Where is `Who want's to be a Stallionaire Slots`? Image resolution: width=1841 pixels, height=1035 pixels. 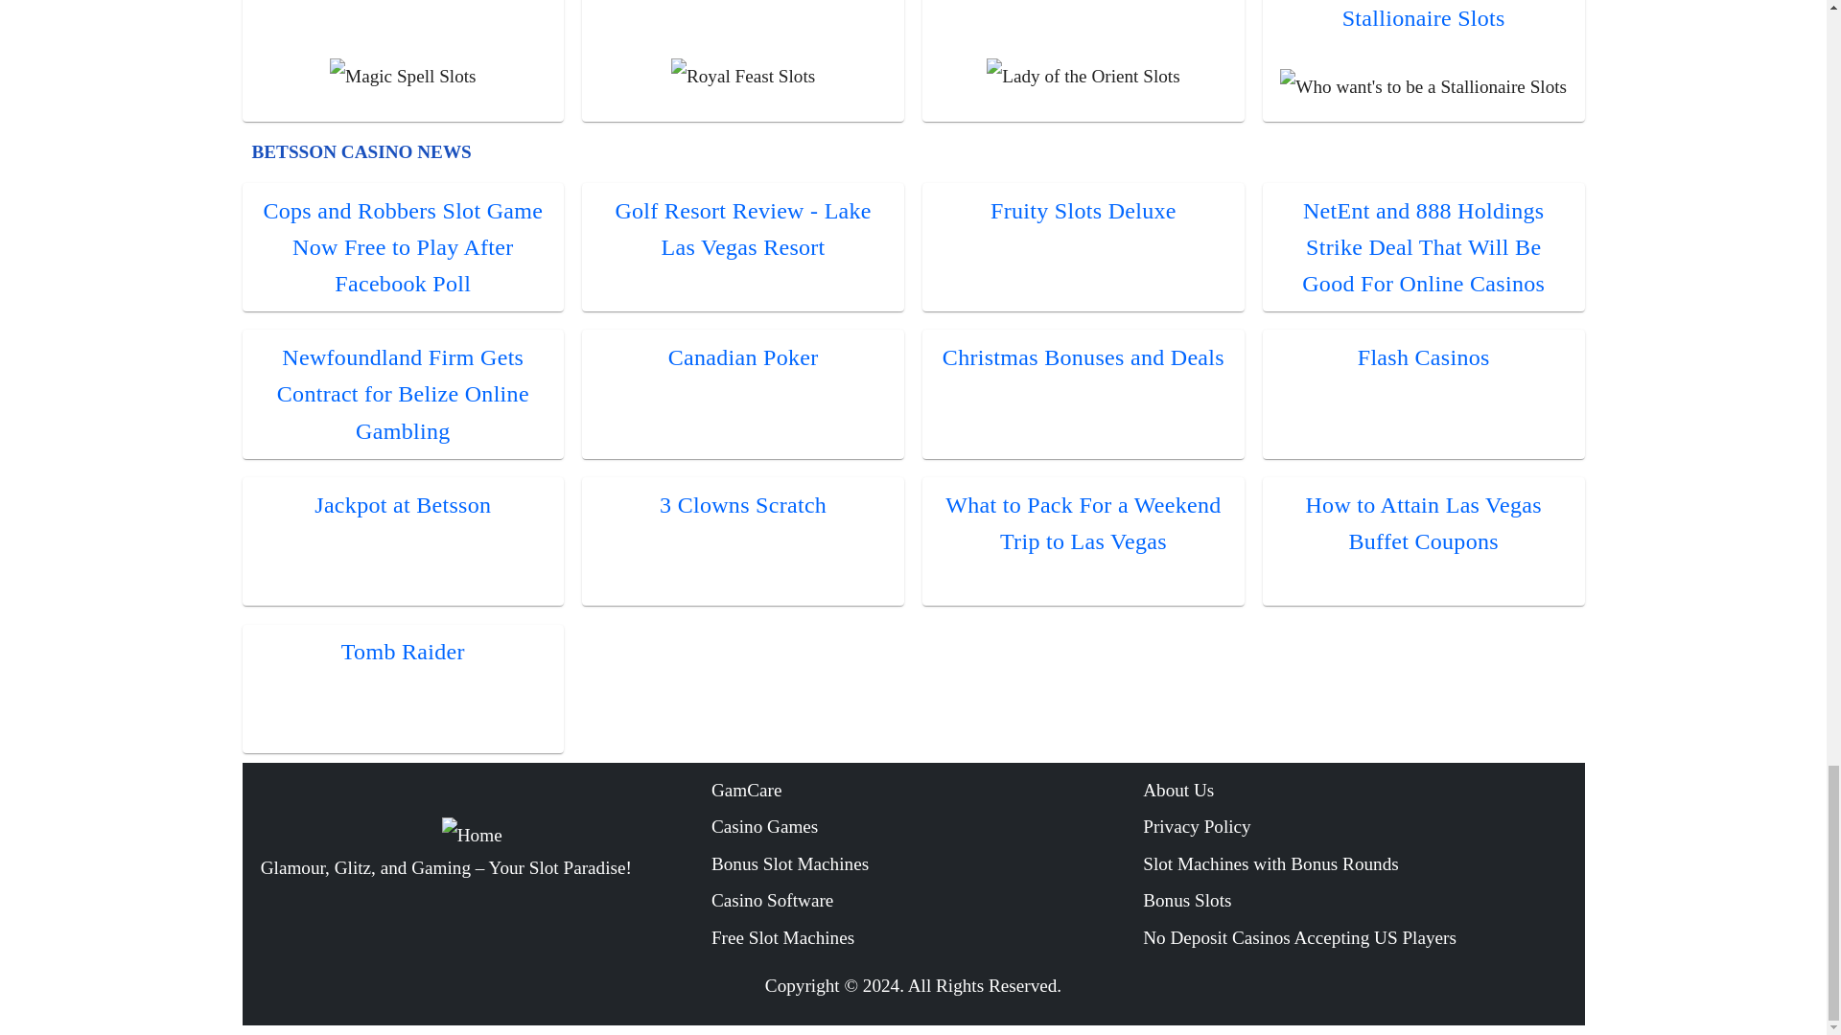
Who want's to be a Stallionaire Slots is located at coordinates (1423, 15).